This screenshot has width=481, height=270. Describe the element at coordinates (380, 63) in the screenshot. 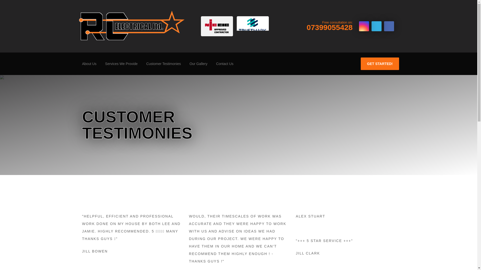

I see `Services We Provide` at that location.